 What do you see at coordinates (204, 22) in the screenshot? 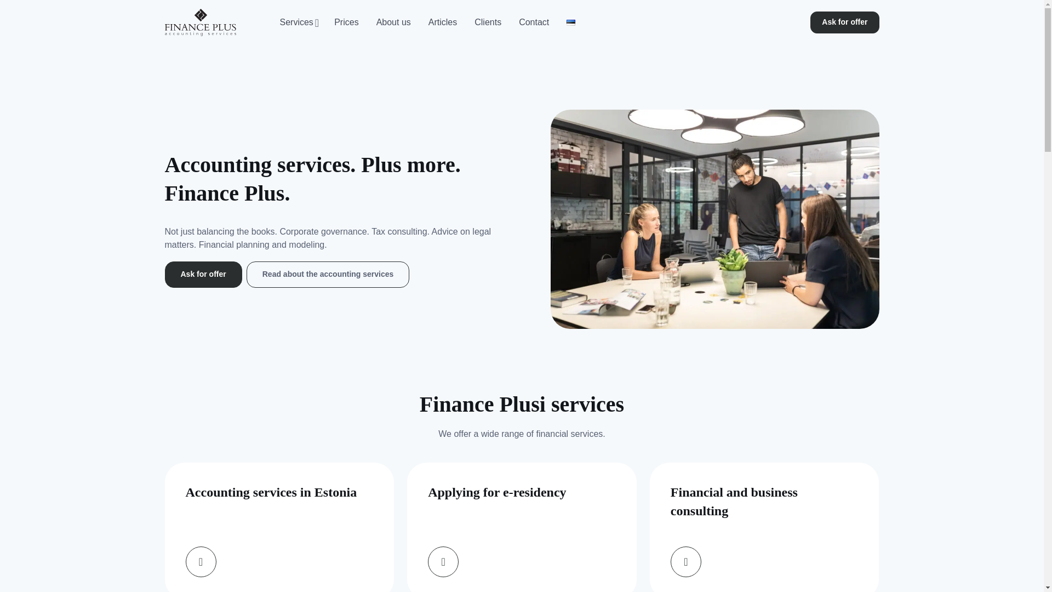
I see `Finance Plus` at bounding box center [204, 22].